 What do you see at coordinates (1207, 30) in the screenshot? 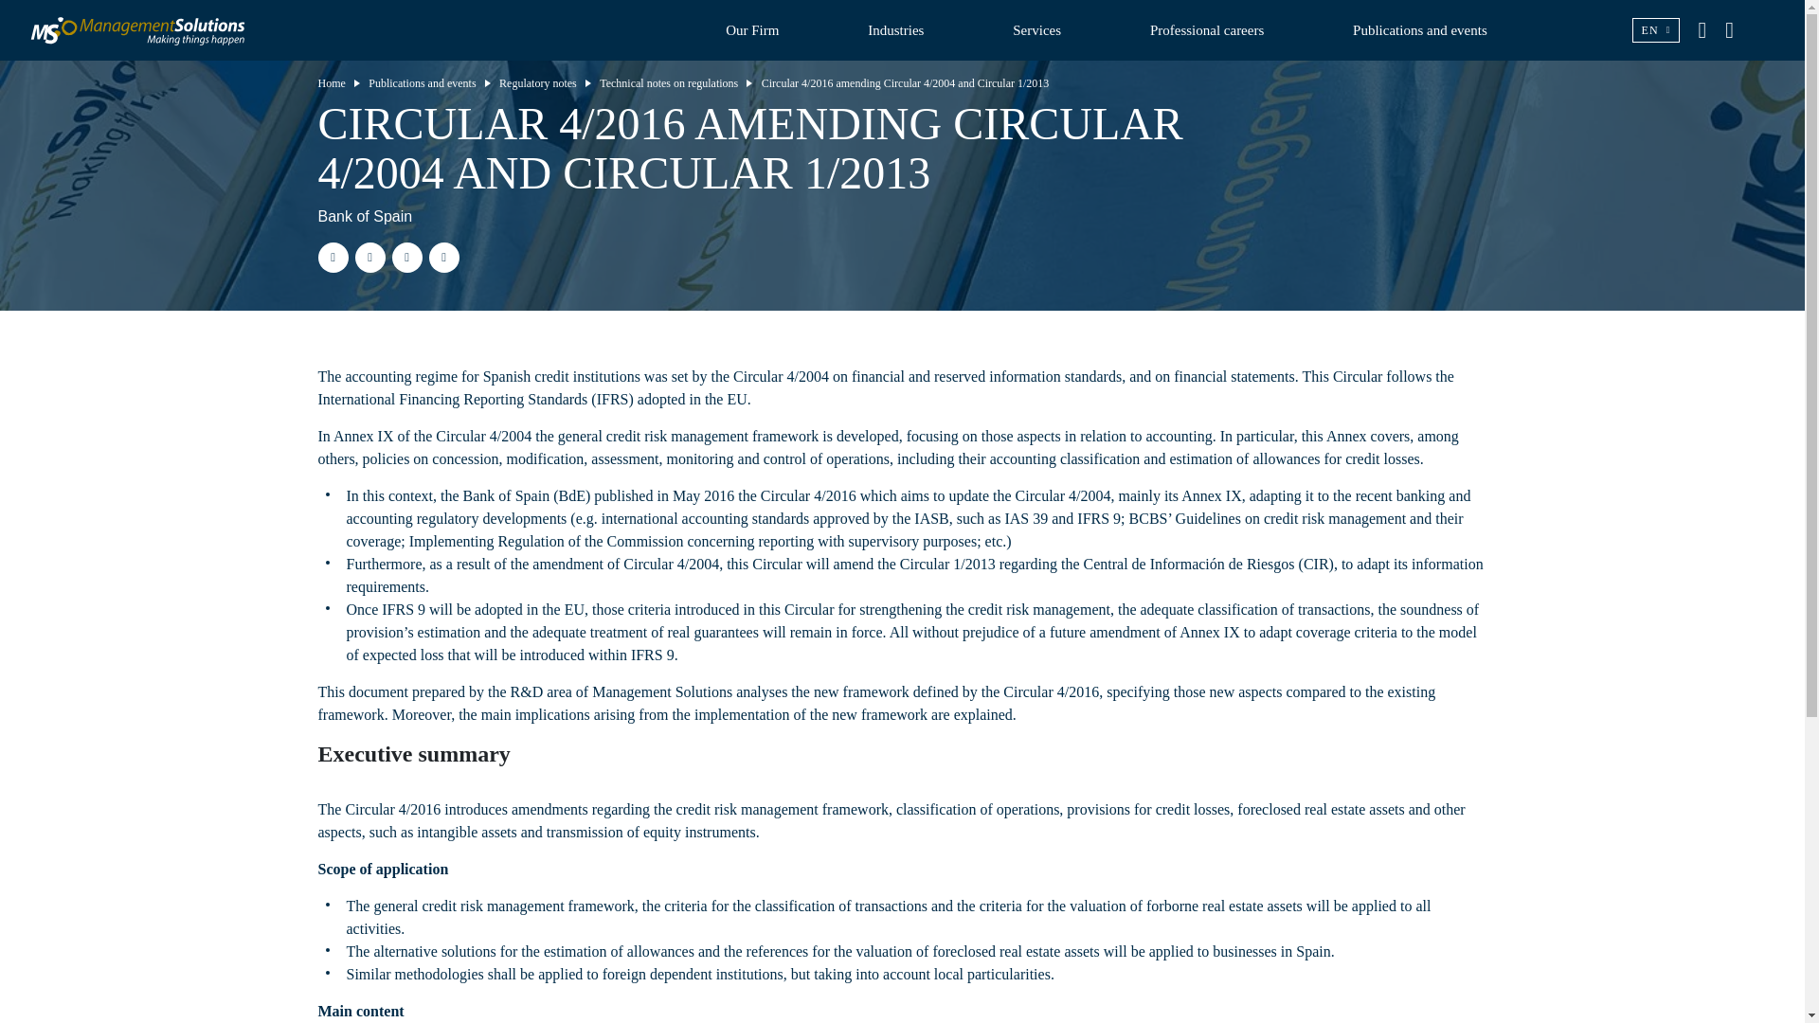
I see `Professional careers` at bounding box center [1207, 30].